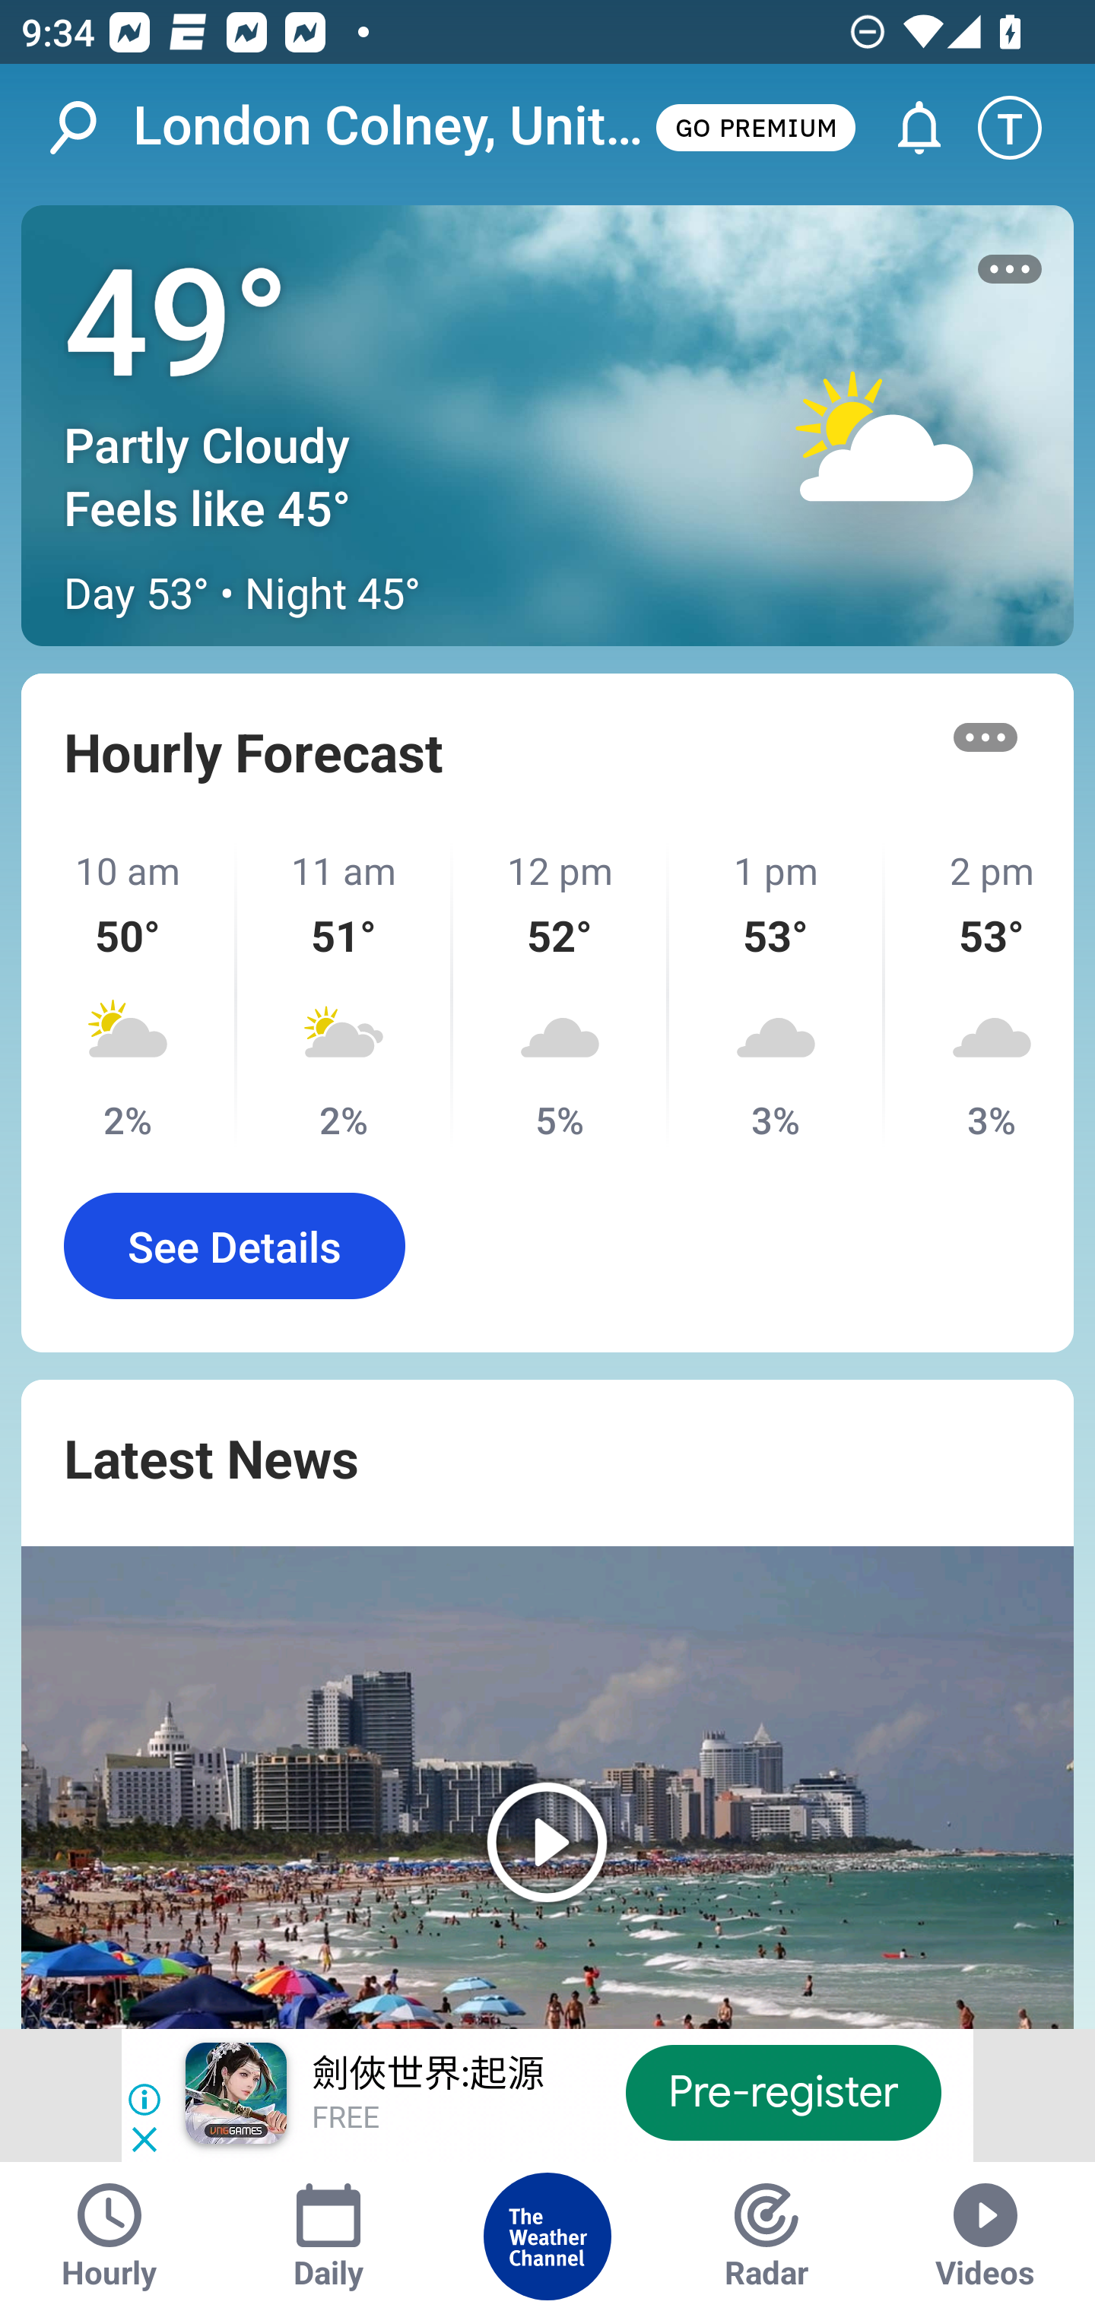 The image size is (1095, 2311). Describe the element at coordinates (782, 2092) in the screenshot. I see `Pre-register` at that location.